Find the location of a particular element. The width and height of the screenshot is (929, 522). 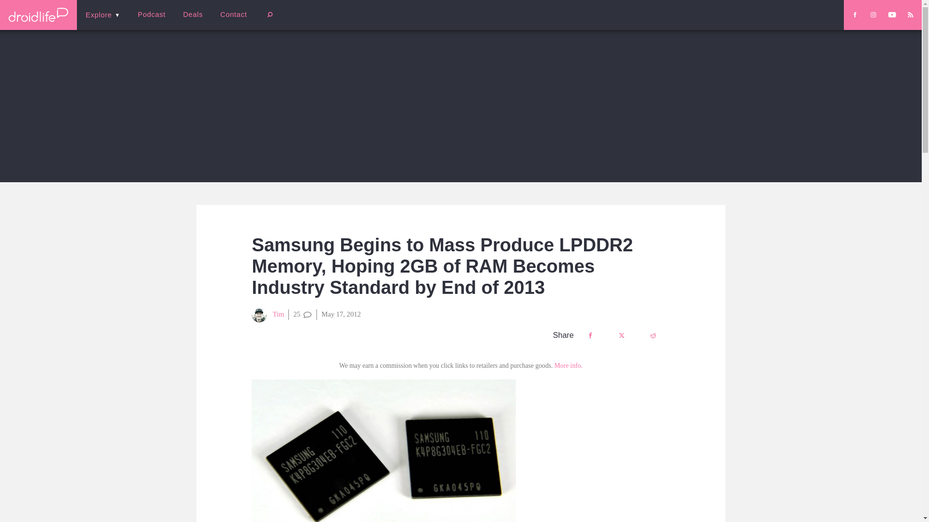

LPDDR2 memory is located at coordinates (383, 450).